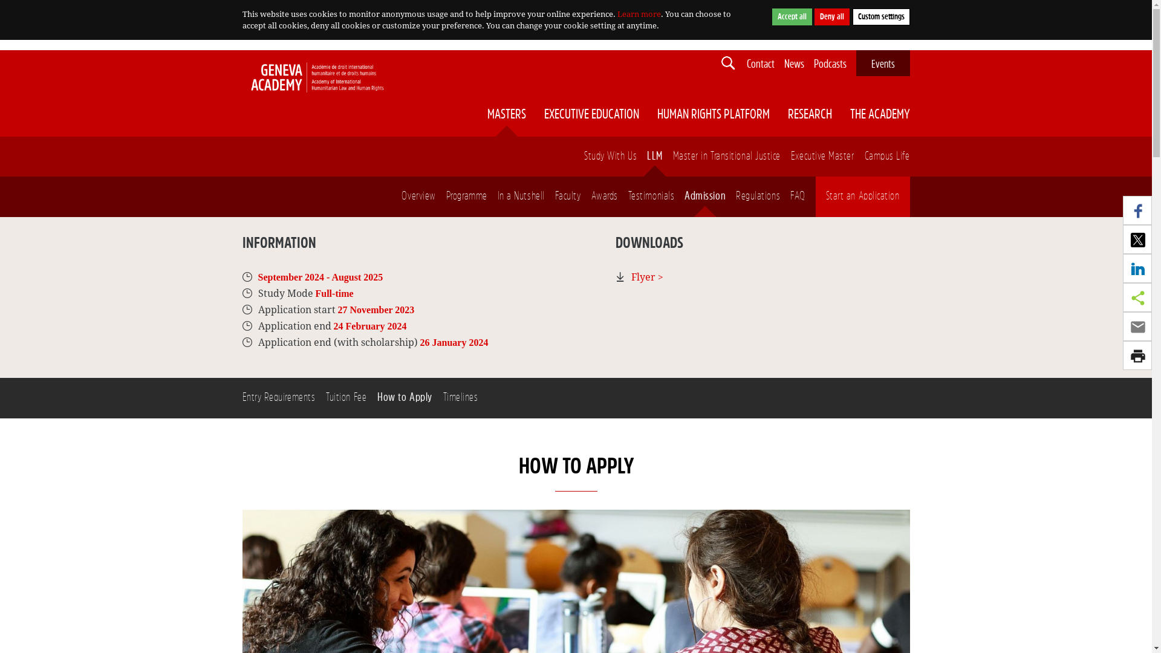 This screenshot has width=1161, height=653. I want to click on News, so click(793, 64).